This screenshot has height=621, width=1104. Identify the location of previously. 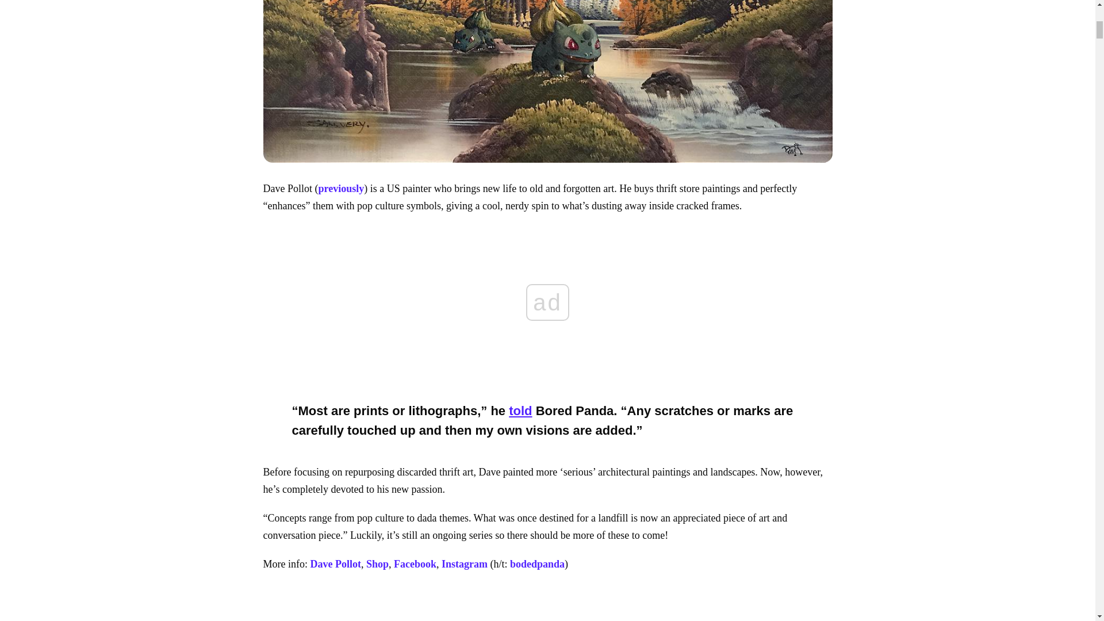
(342, 189).